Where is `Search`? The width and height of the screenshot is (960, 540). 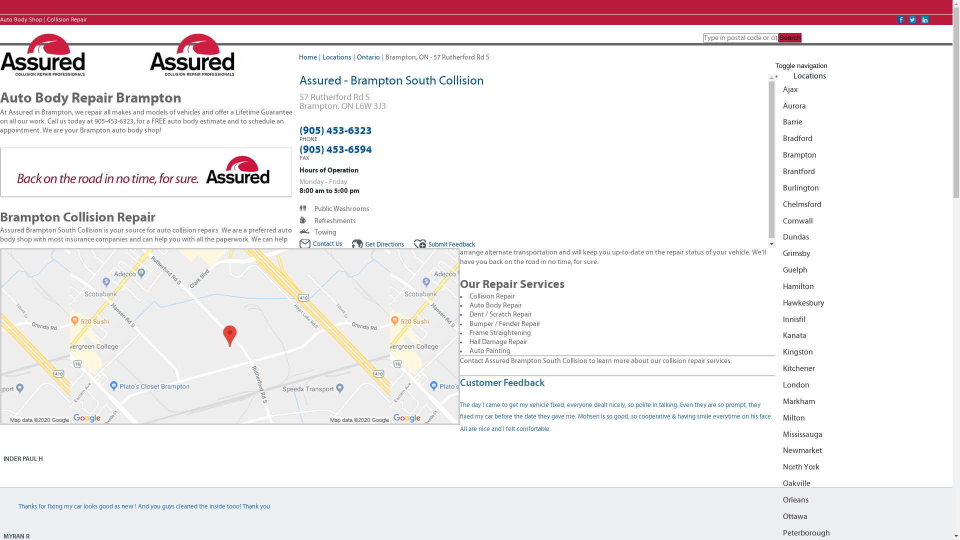 Search is located at coordinates (790, 38).